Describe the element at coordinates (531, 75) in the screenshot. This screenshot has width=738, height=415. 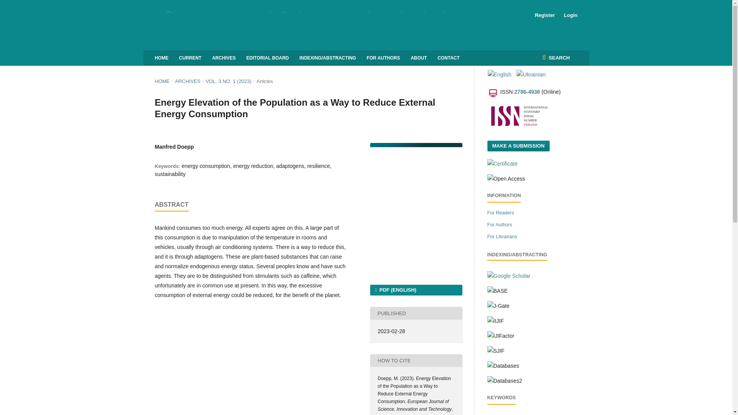
I see `Ukrainian` at that location.